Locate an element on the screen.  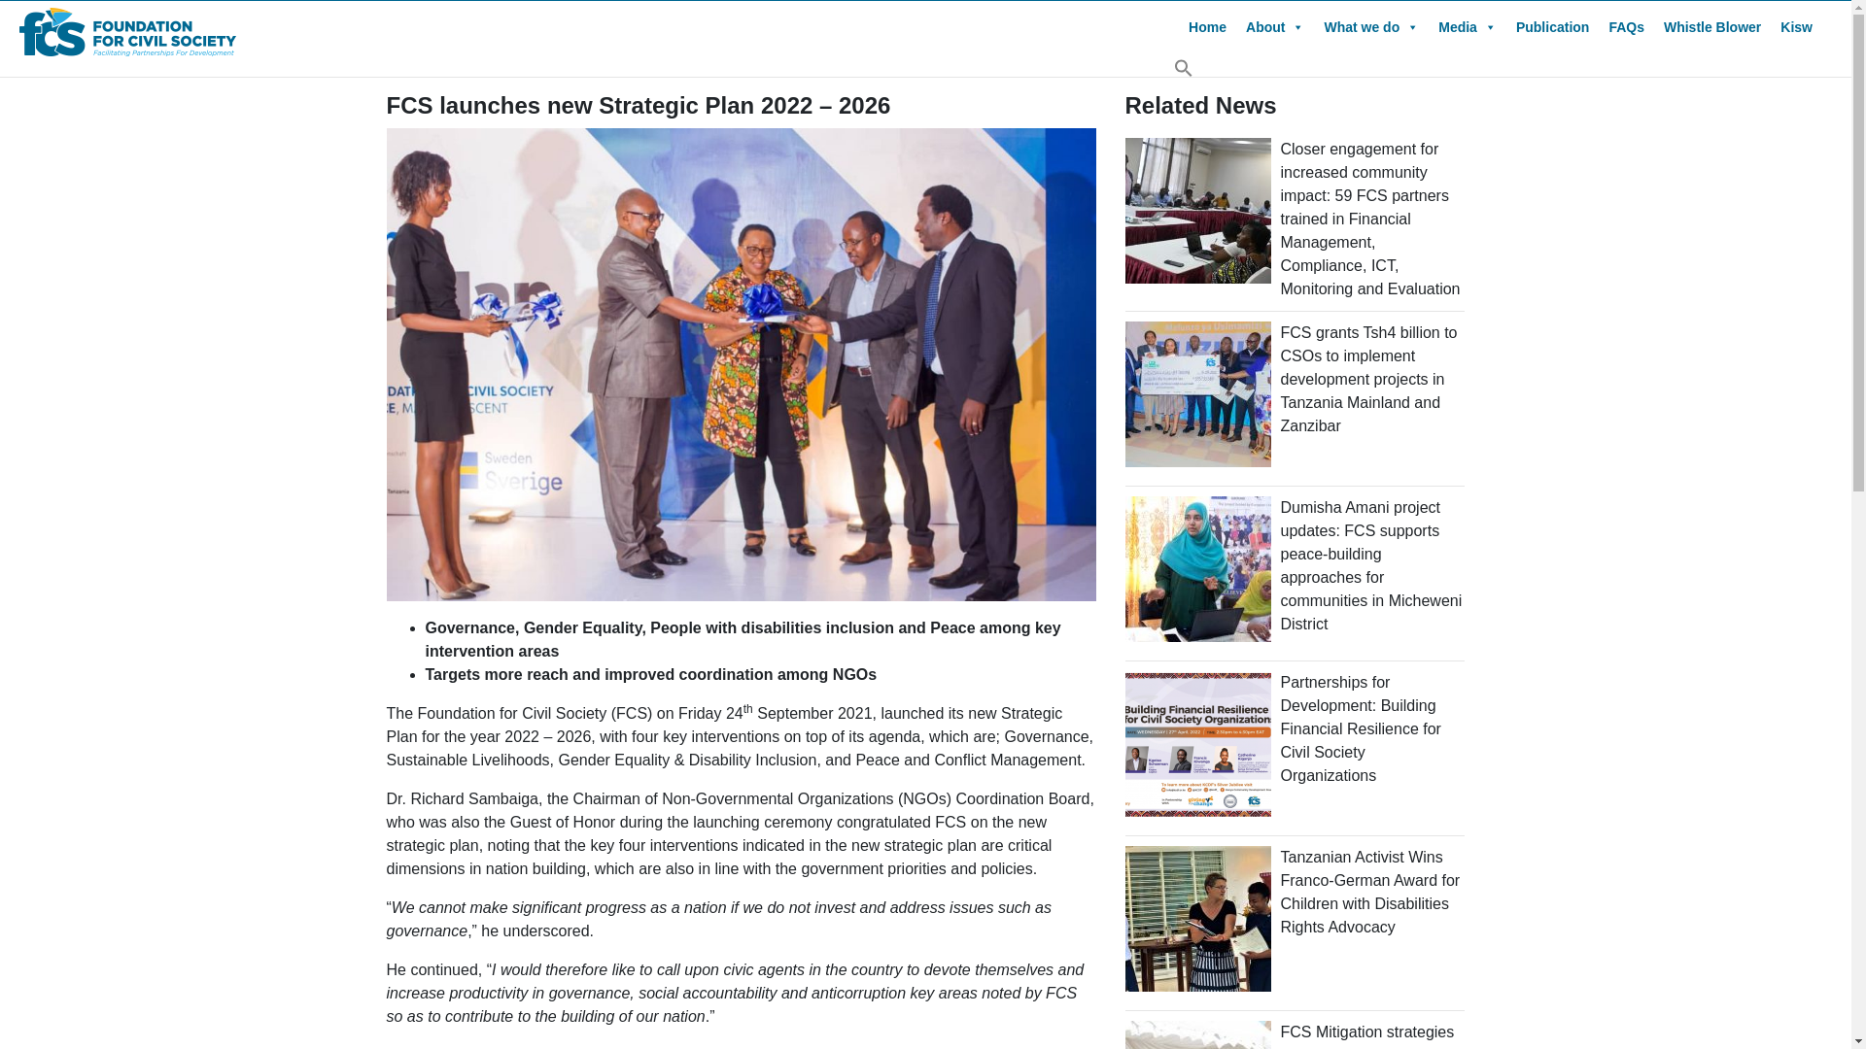
FAQs is located at coordinates (1626, 26).